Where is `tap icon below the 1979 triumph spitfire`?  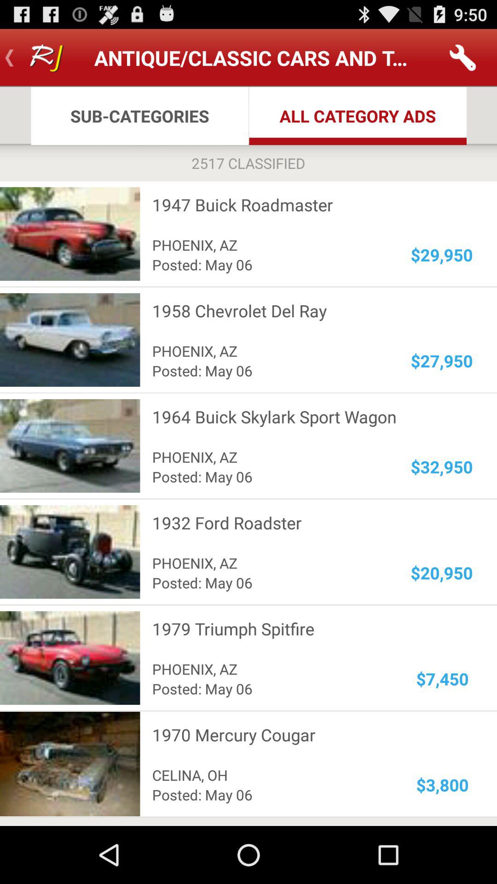
tap icon below the 1979 triumph spitfire is located at coordinates (443, 679).